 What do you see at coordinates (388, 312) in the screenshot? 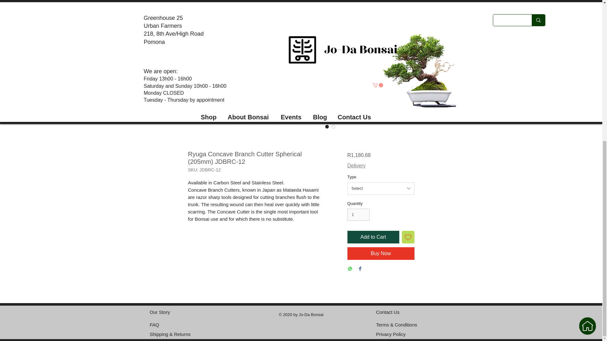
I see `Contact Us` at bounding box center [388, 312].